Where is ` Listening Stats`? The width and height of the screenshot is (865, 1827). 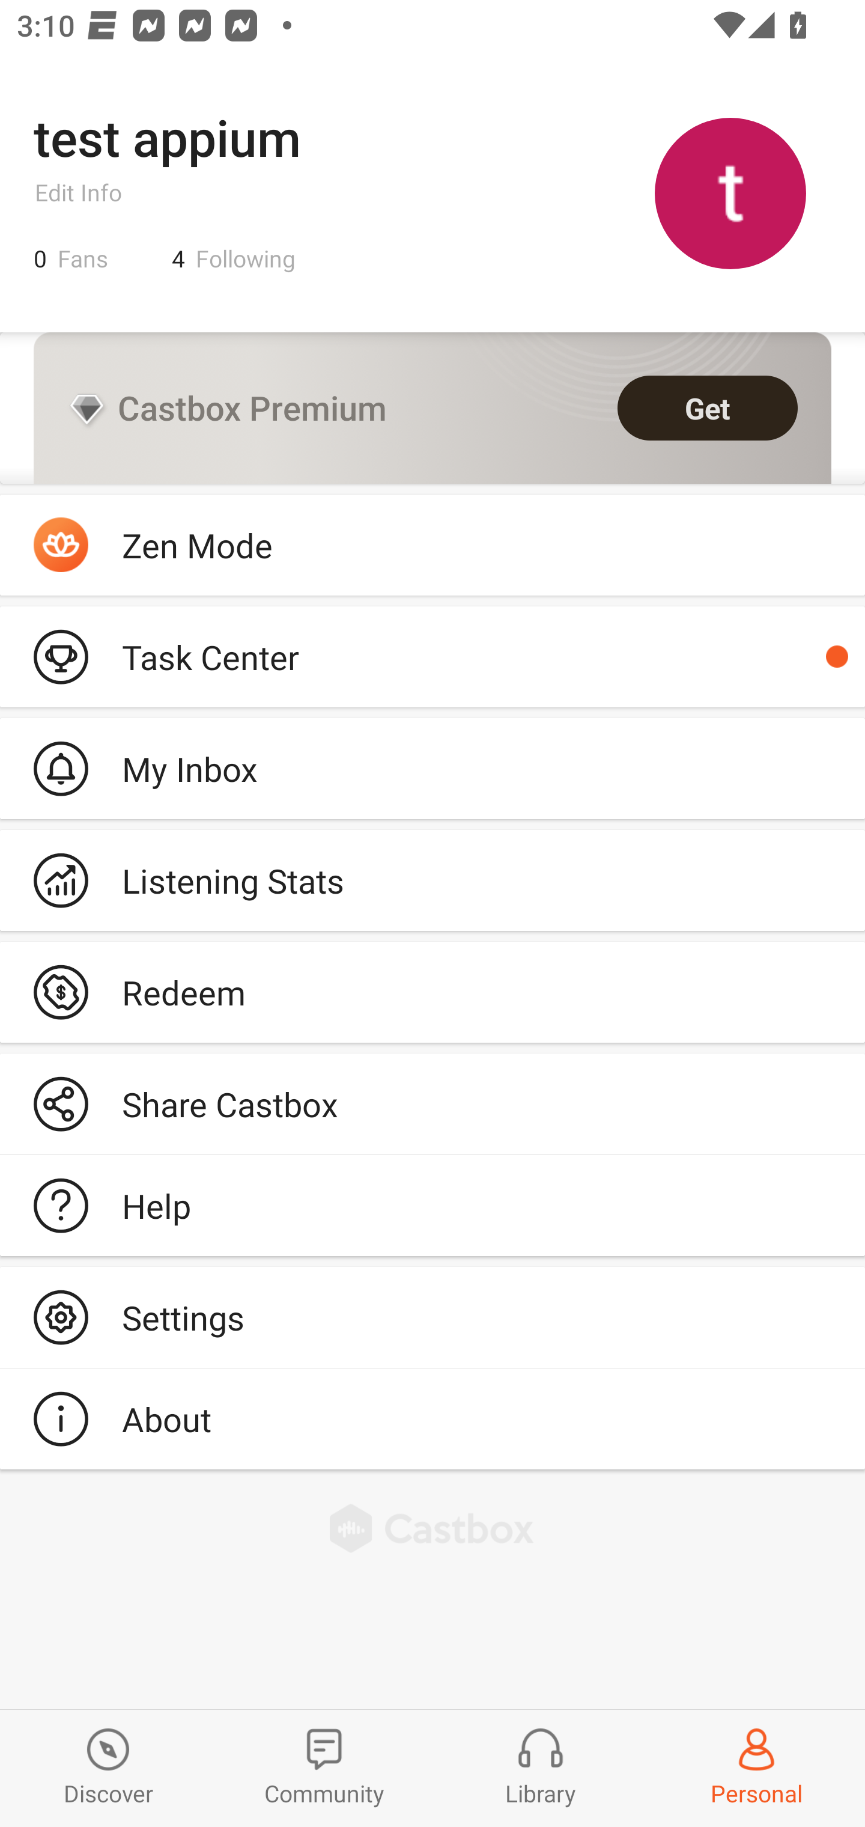
 Listening Stats is located at coordinates (432, 880).